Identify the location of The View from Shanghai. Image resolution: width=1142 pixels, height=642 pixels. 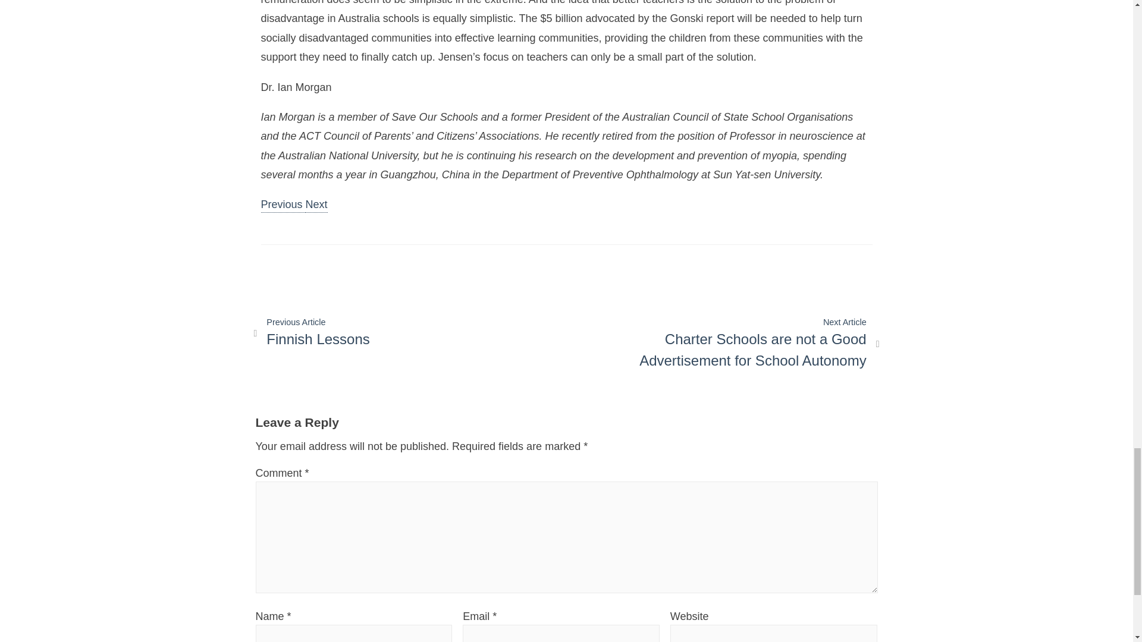
(282, 205).